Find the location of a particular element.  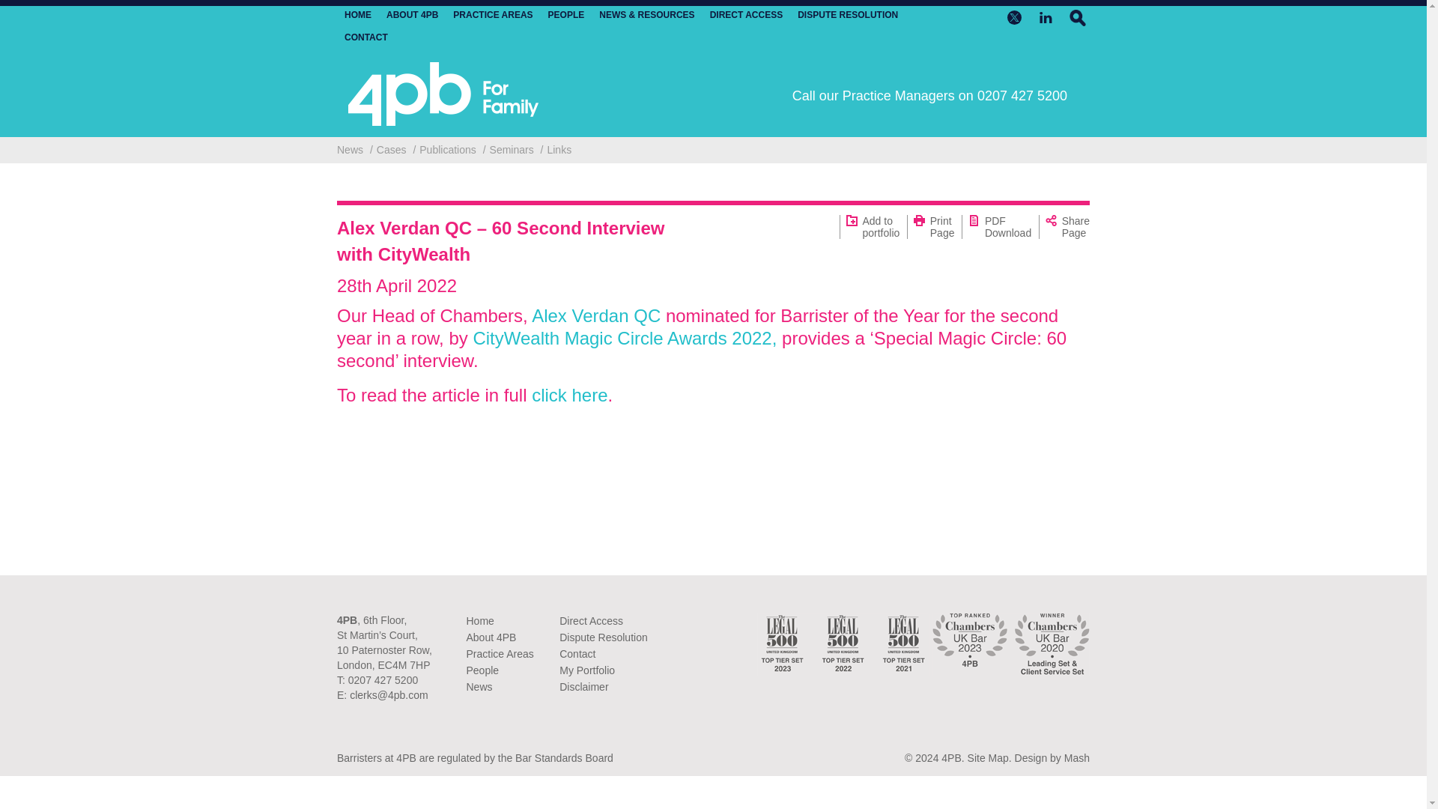

Site Map is located at coordinates (989, 758).